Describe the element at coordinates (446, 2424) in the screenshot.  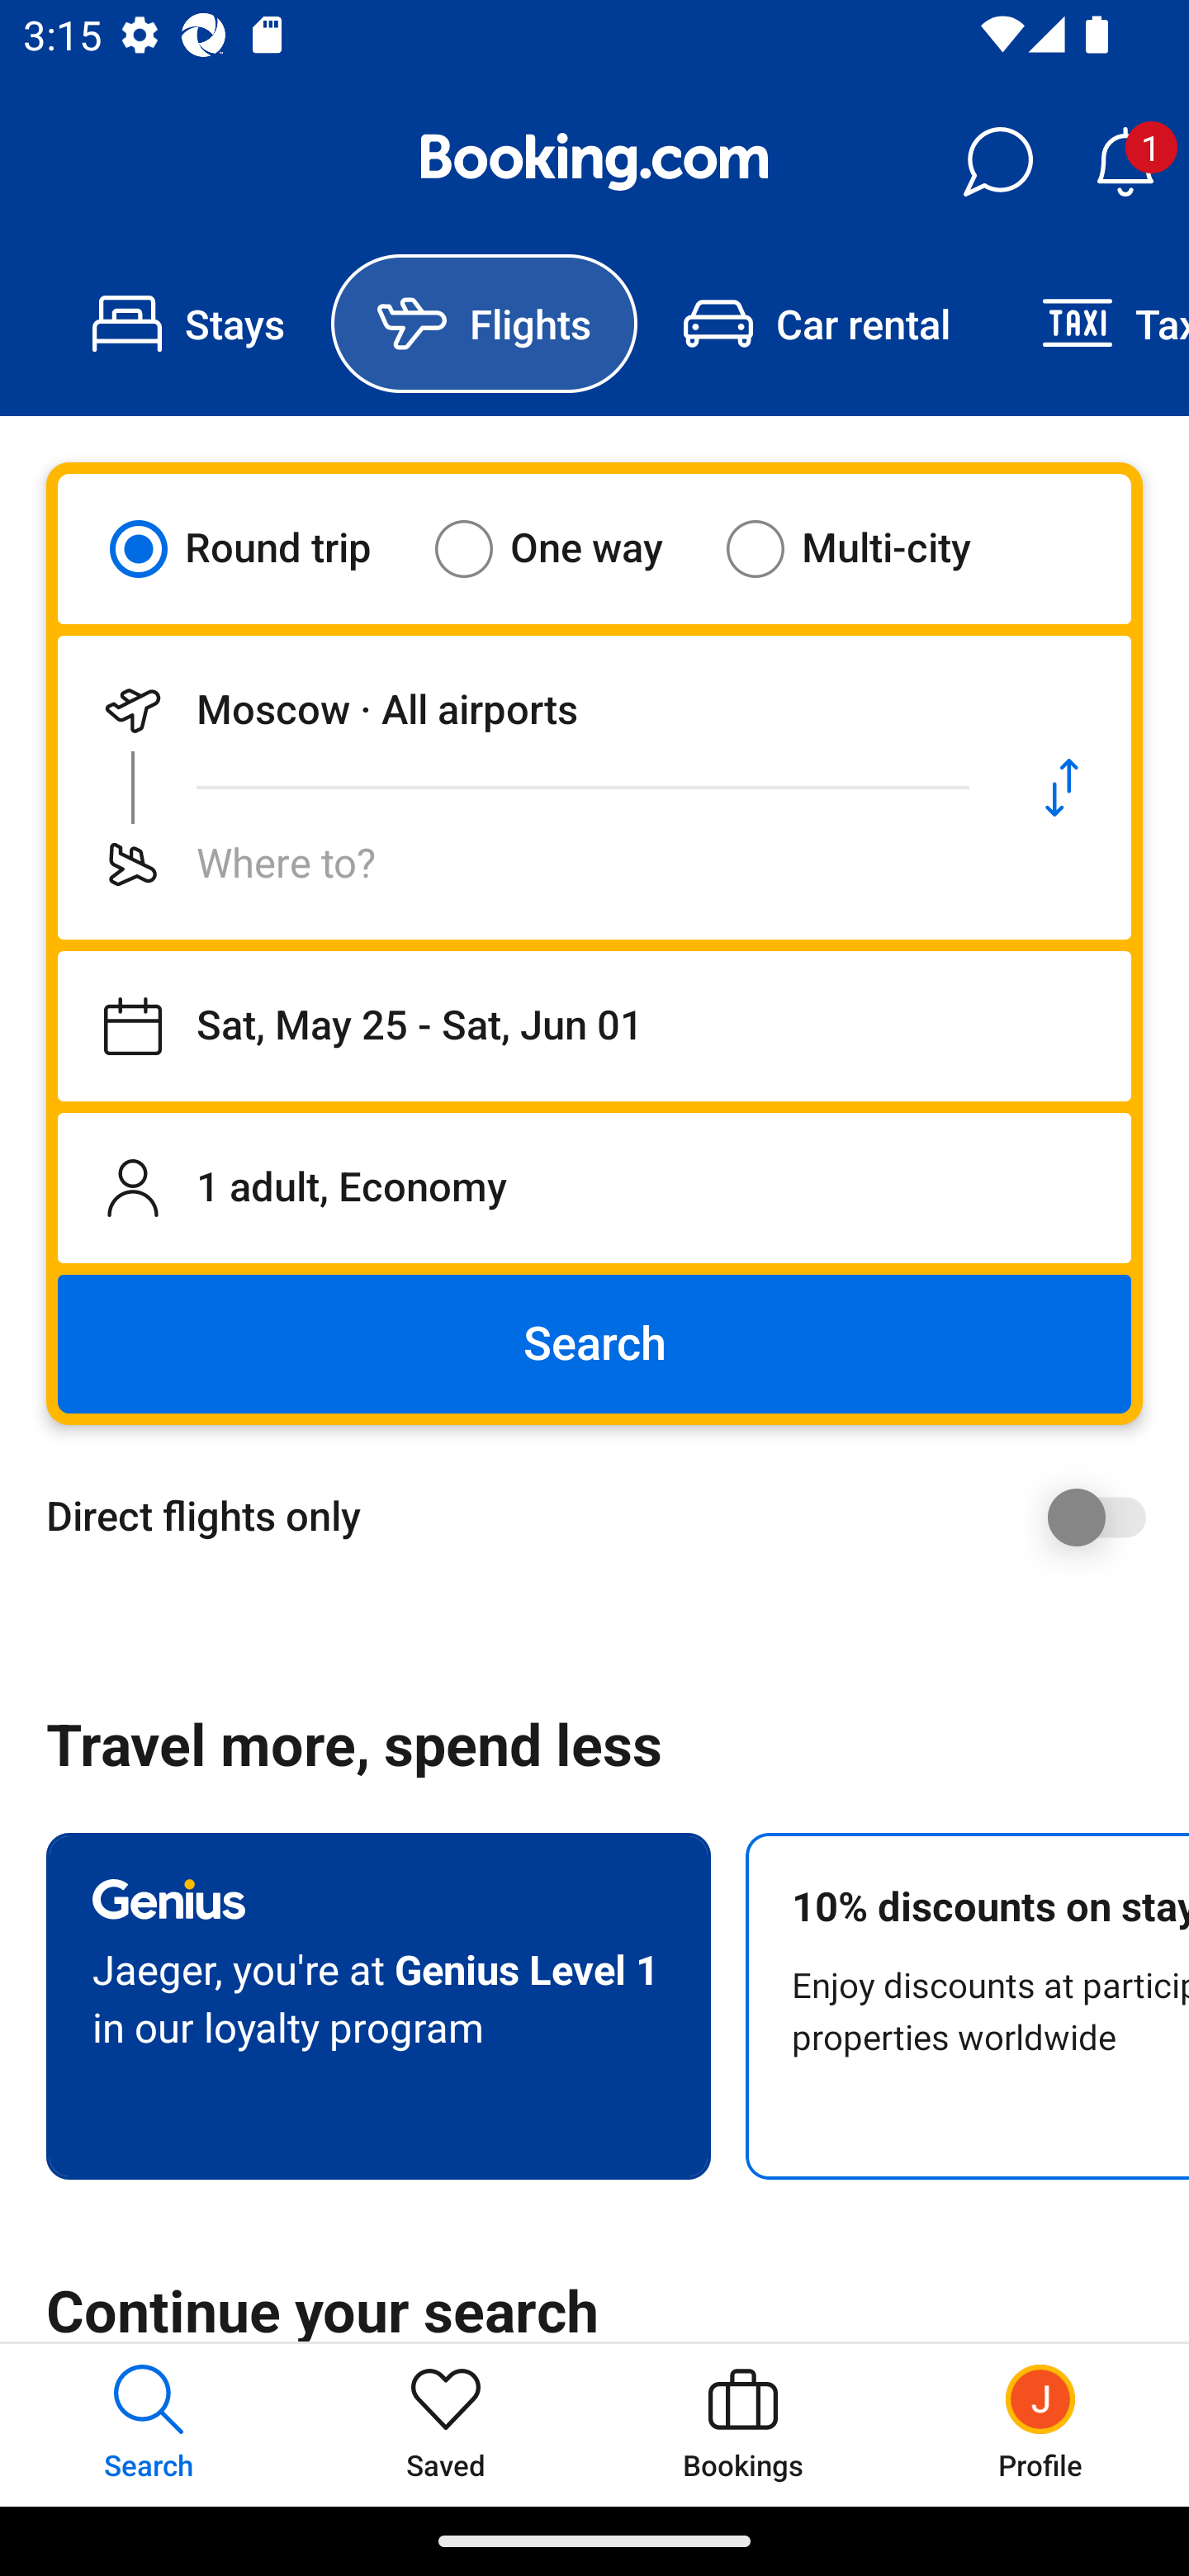
I see `Saved` at that location.